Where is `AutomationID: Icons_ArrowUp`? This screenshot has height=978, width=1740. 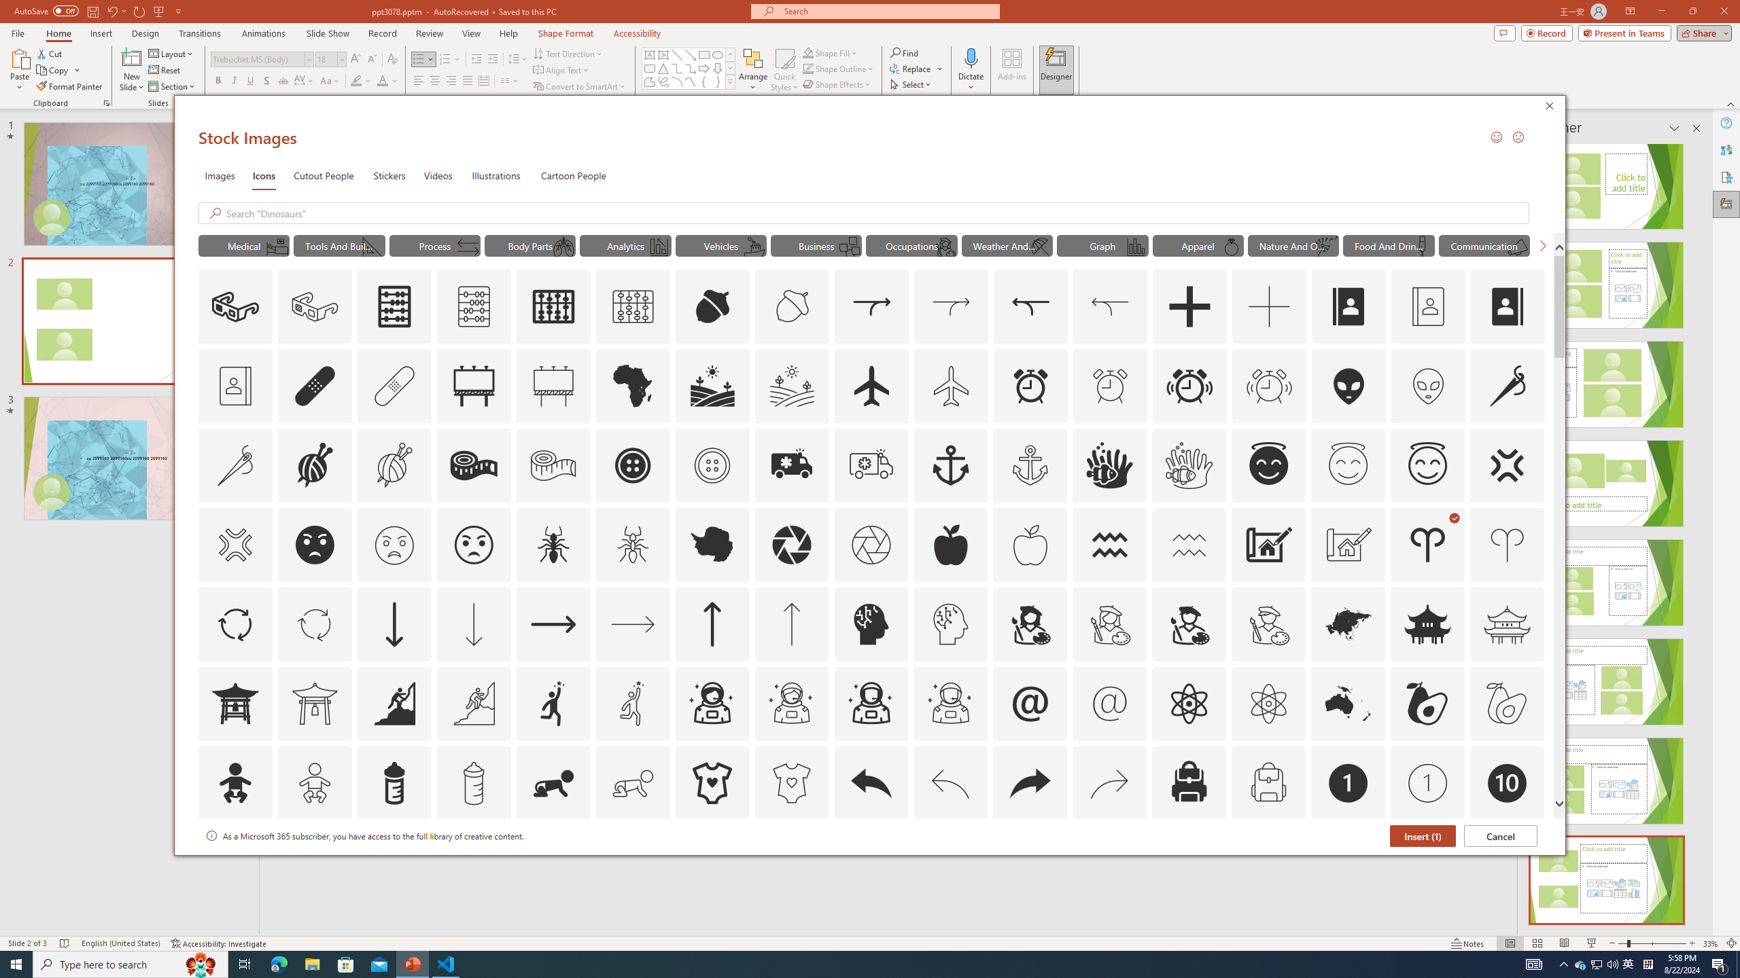
AutomationID: Icons_ArrowUp is located at coordinates (711, 623).